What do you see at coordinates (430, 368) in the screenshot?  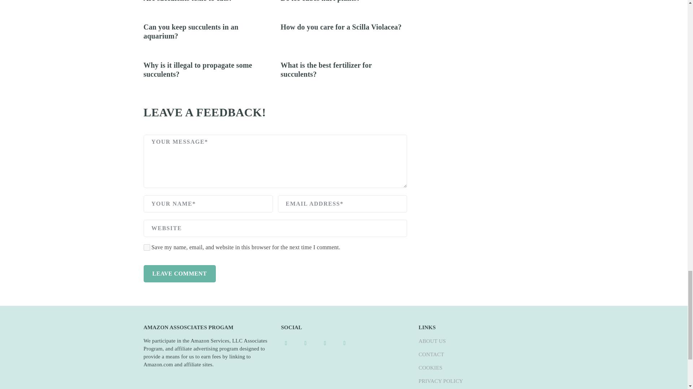 I see `COOKIES` at bounding box center [430, 368].